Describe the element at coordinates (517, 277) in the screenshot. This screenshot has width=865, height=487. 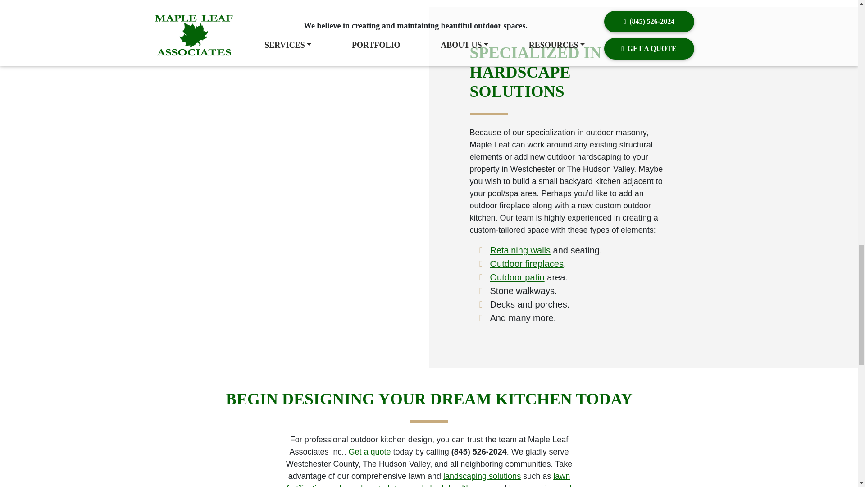
I see `Outdoor patio` at that location.